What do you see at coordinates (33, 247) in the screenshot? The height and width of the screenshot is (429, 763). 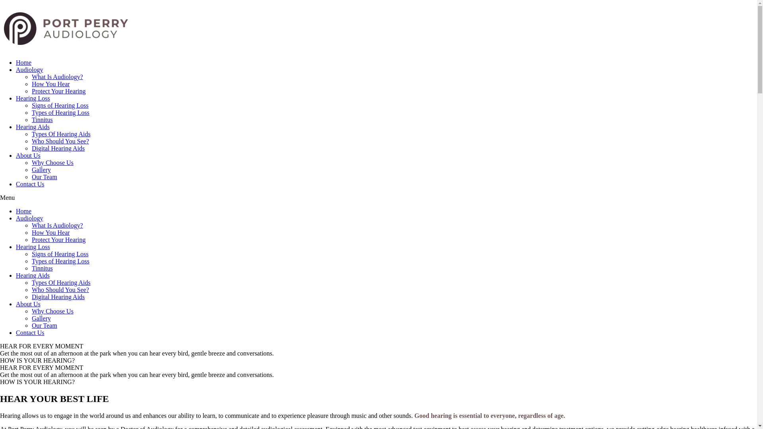 I see `Hearing Loss` at bounding box center [33, 247].